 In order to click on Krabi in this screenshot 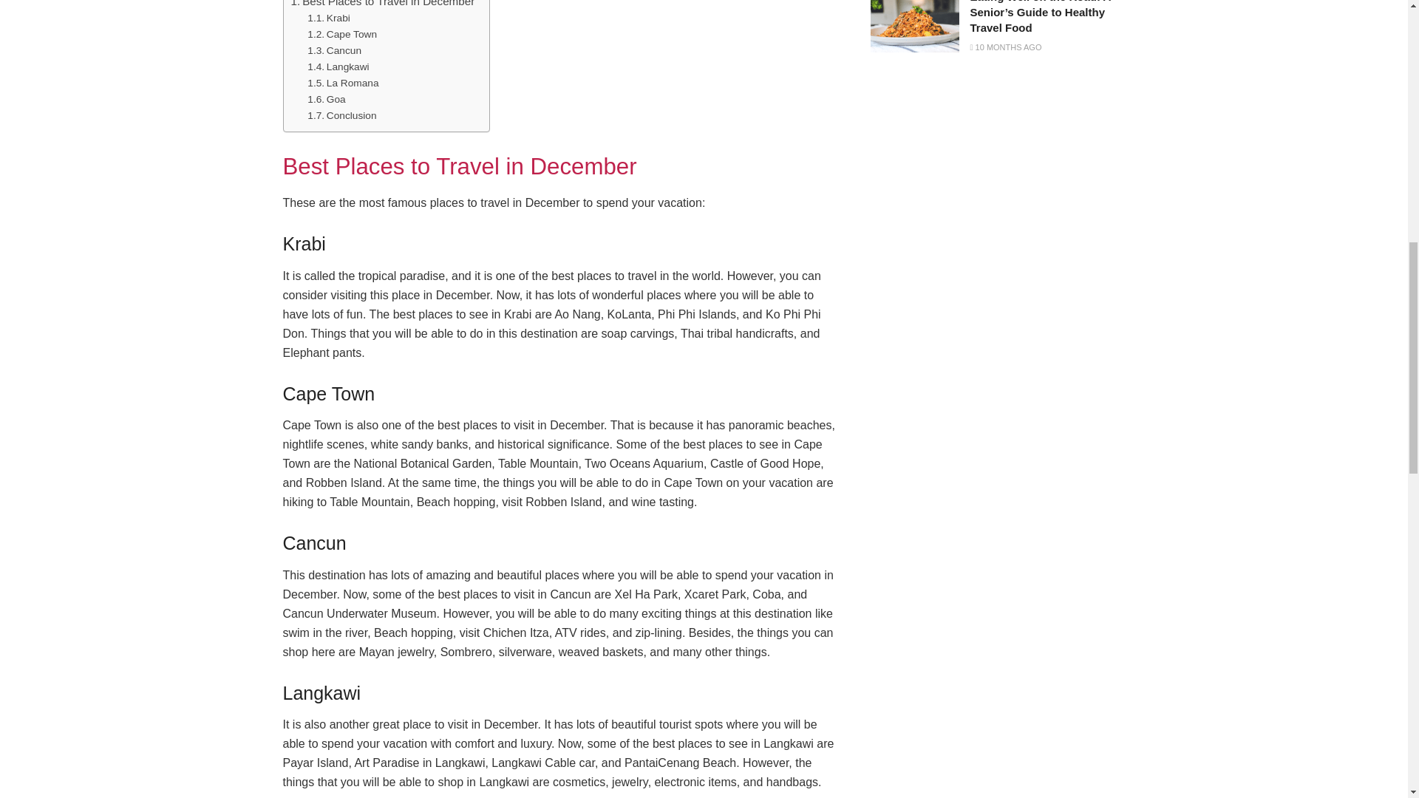, I will do `click(328, 18)`.